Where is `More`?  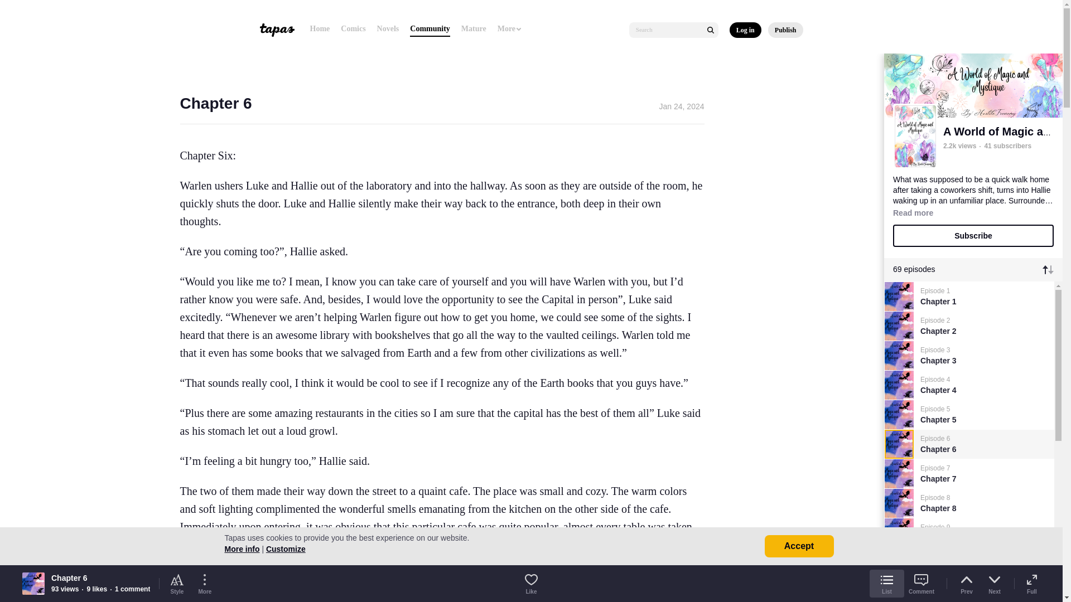 More is located at coordinates (510, 29).